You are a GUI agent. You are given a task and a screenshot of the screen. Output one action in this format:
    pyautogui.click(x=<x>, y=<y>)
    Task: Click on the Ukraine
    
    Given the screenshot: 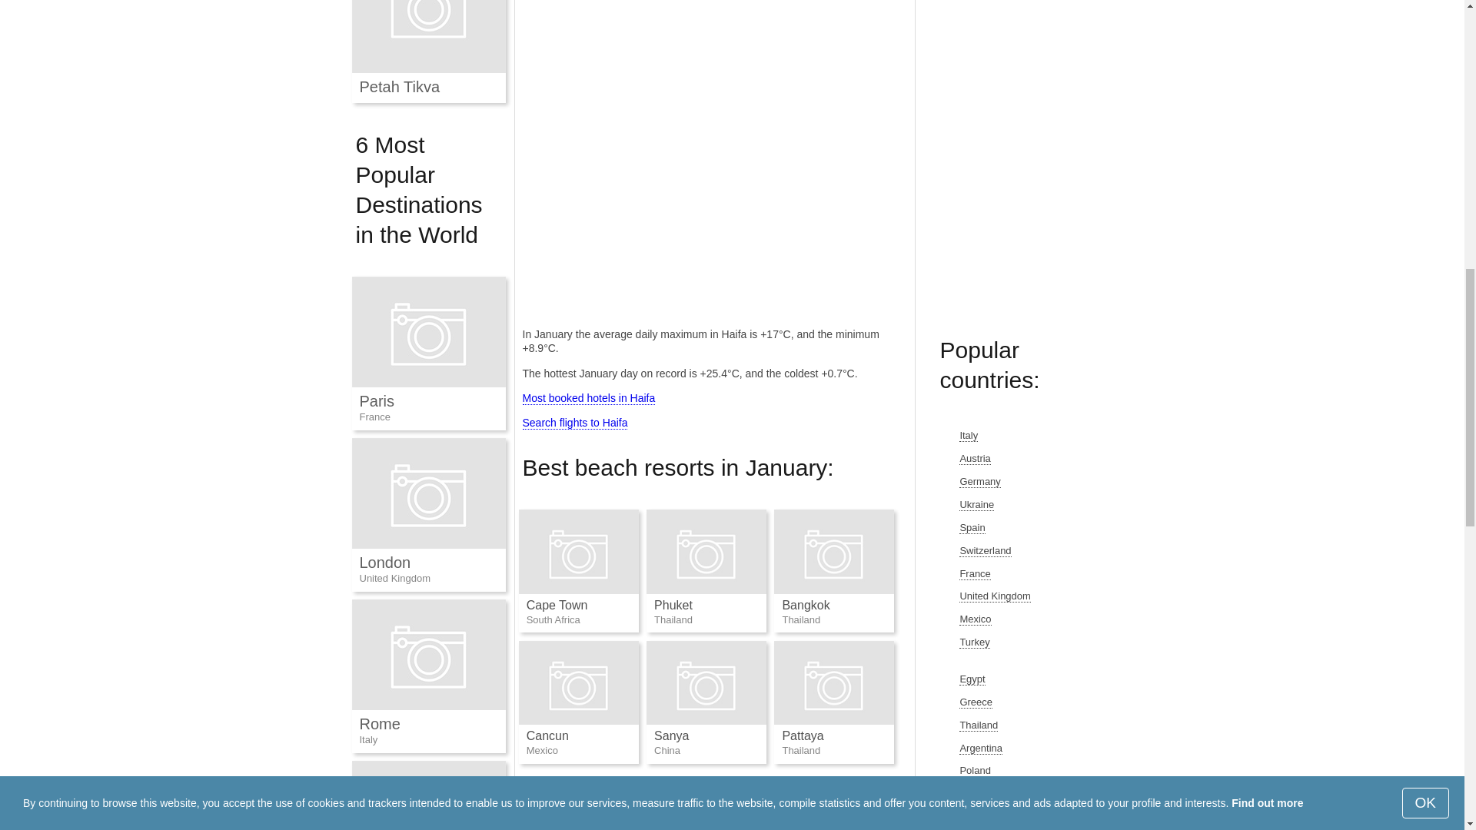 What is the action you would take?
    pyautogui.click(x=976, y=505)
    